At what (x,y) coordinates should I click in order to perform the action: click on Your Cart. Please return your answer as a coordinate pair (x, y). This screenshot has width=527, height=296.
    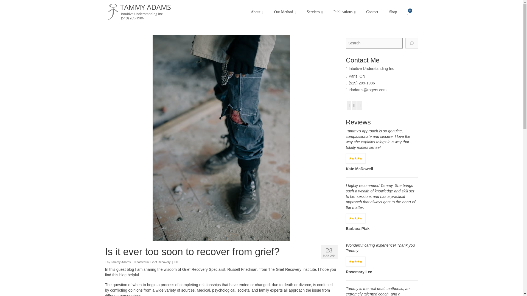
    Looking at the image, I should click on (410, 13).